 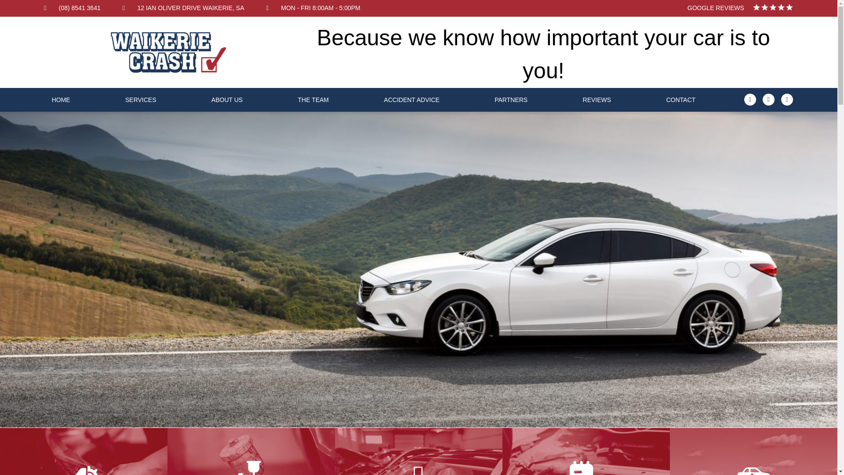 I want to click on SERVICES, so click(x=140, y=99).